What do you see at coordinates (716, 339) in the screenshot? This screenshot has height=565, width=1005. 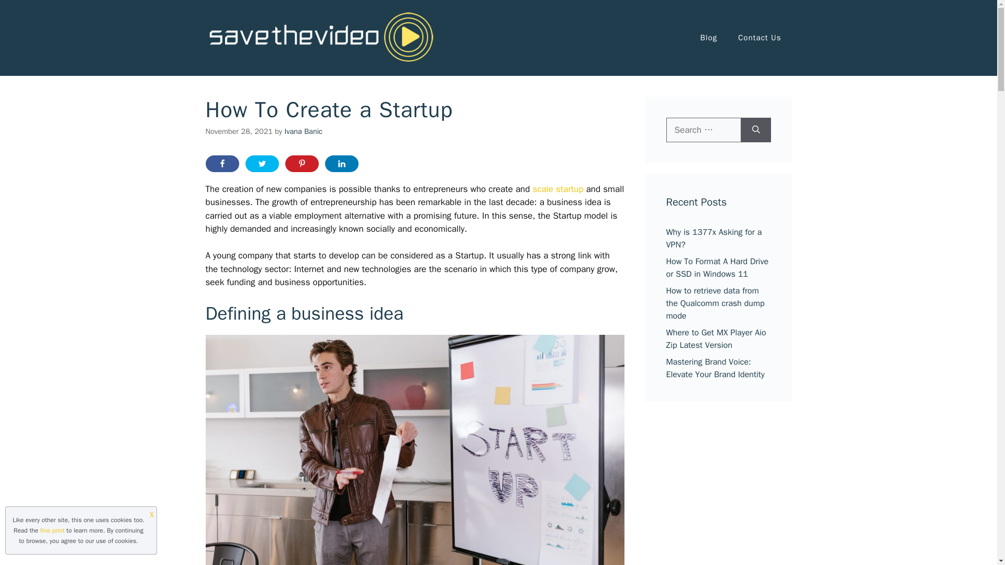 I see `Where to Get MX Player Aio Zip Latest Version` at bounding box center [716, 339].